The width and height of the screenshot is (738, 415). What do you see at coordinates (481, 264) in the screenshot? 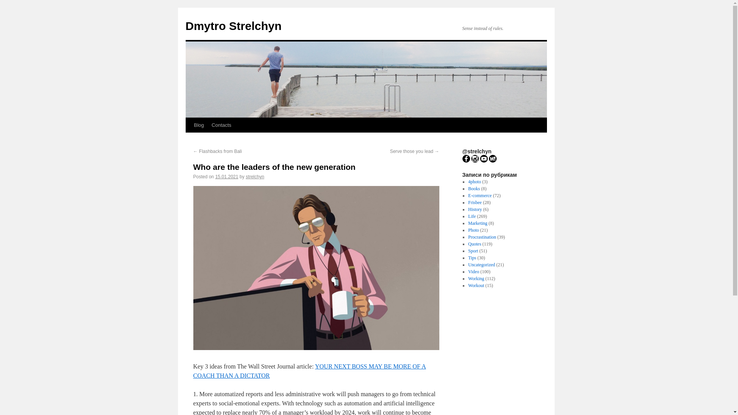
I see `Uncategorized` at bounding box center [481, 264].